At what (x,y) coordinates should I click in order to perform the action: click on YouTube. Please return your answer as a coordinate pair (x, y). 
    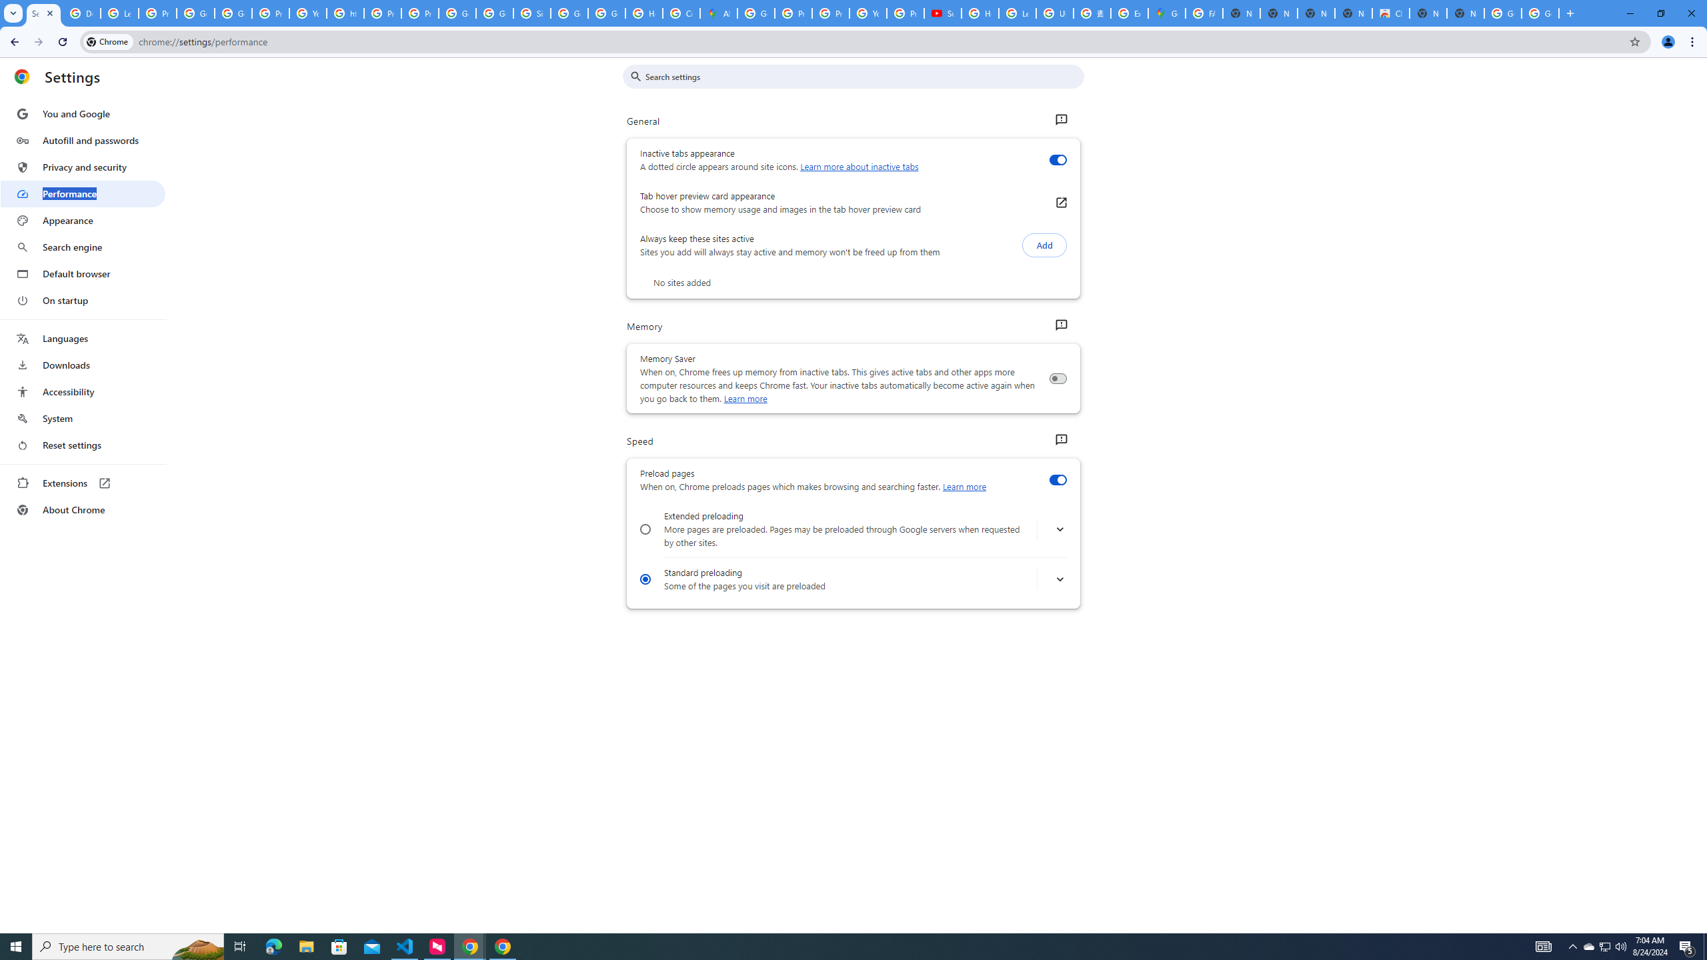
    Looking at the image, I should click on (308, 13).